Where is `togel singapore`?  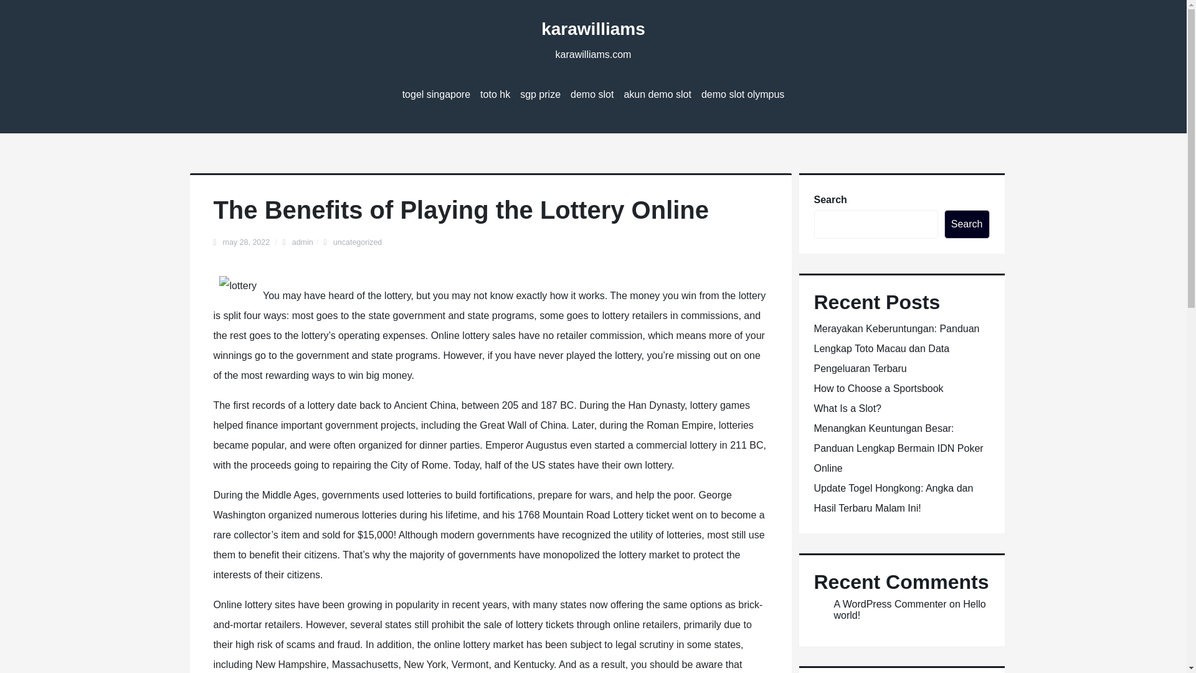 togel singapore is located at coordinates (436, 95).